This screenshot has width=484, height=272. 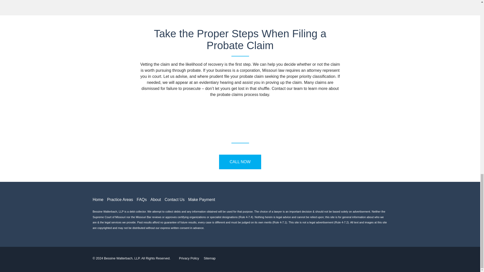 I want to click on Home, so click(x=98, y=199).